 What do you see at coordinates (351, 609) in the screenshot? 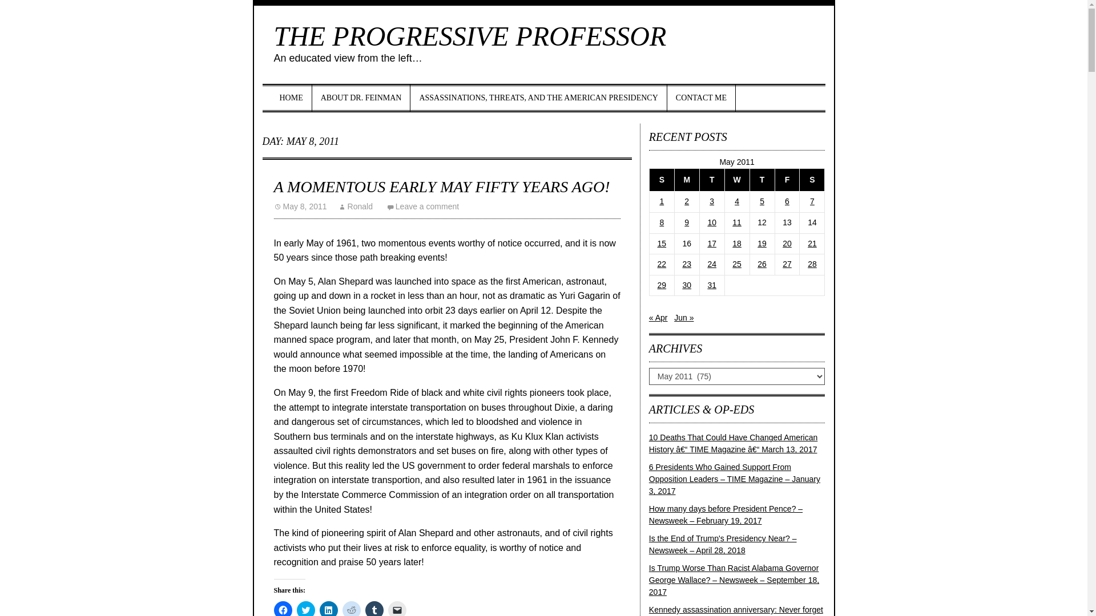
I see `Click to share on Reddit` at bounding box center [351, 609].